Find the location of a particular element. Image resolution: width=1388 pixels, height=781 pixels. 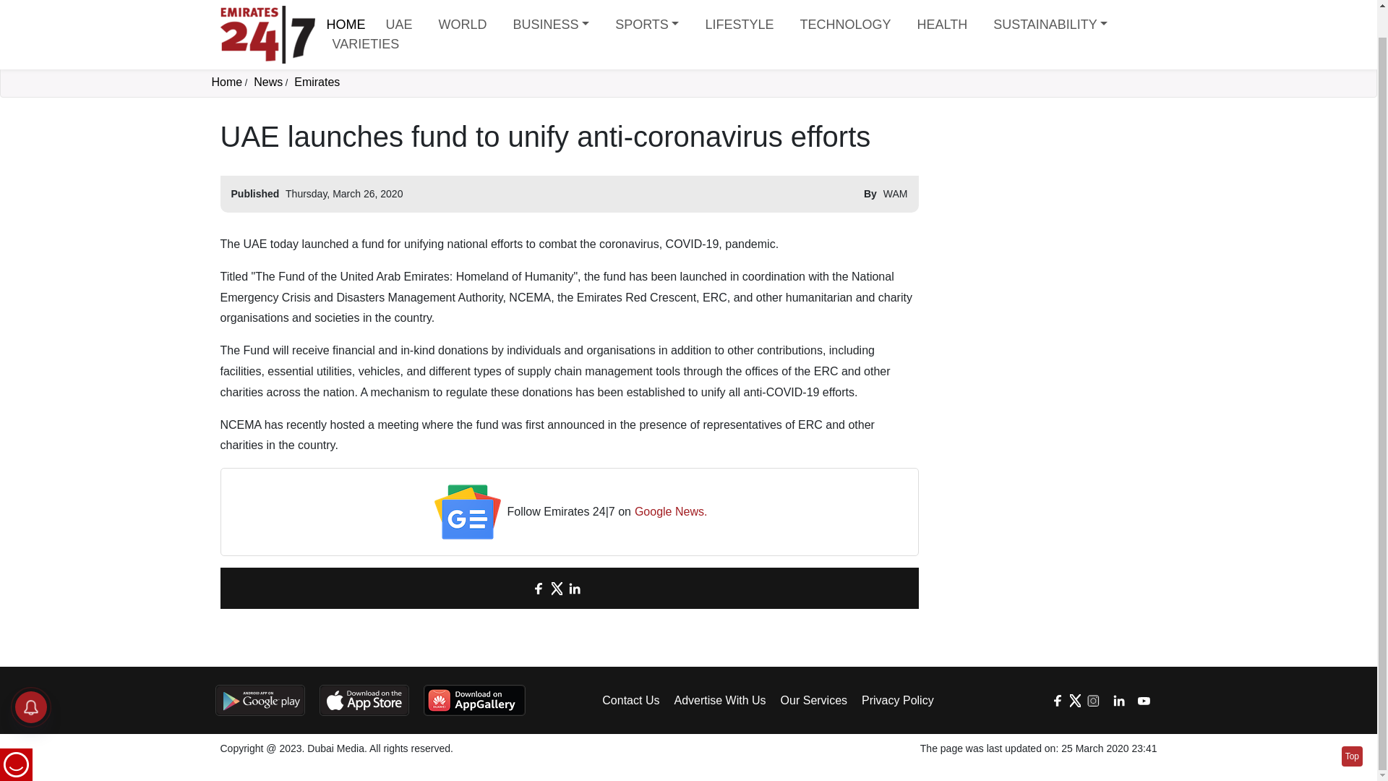

News is located at coordinates (268, 82).